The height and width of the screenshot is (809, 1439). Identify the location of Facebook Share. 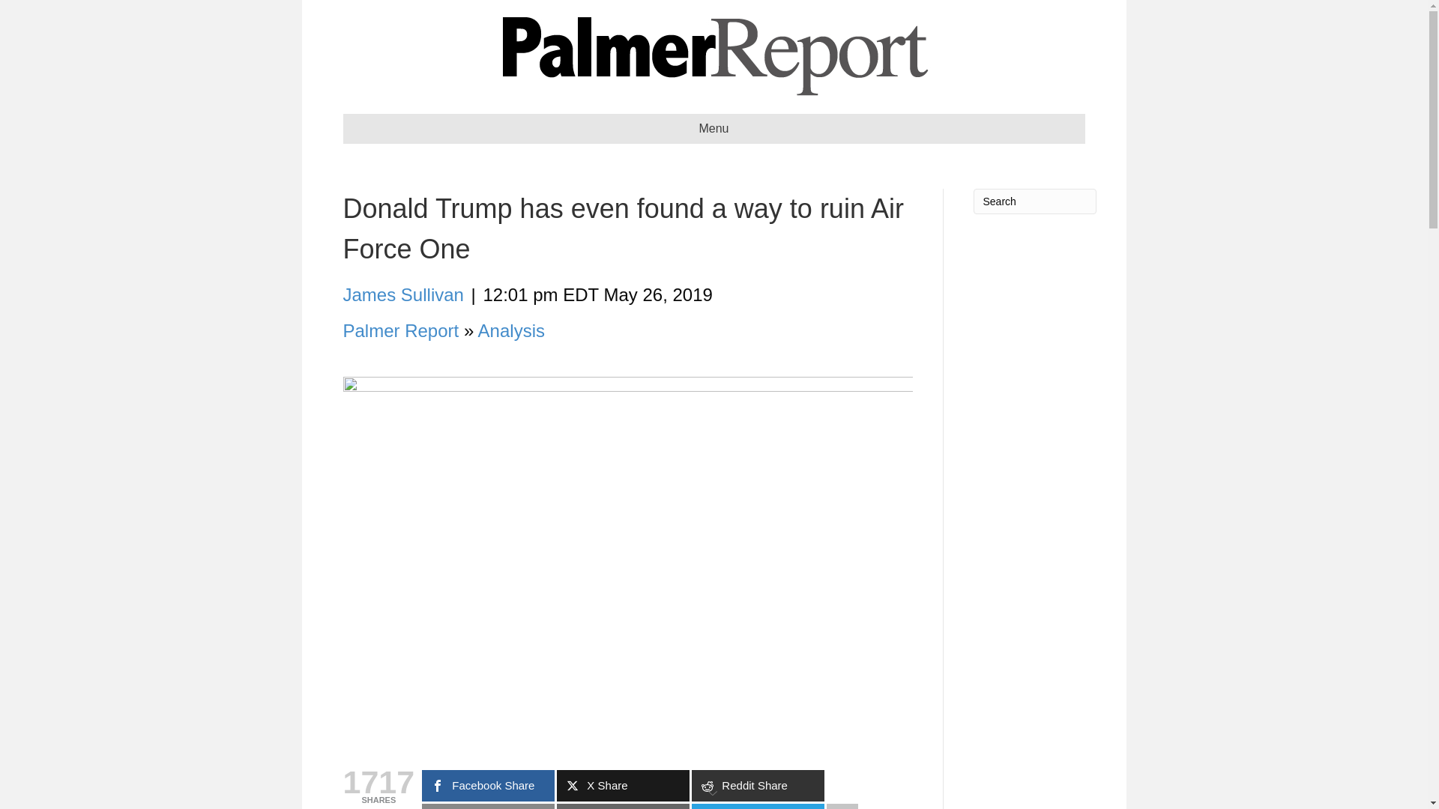
(487, 786).